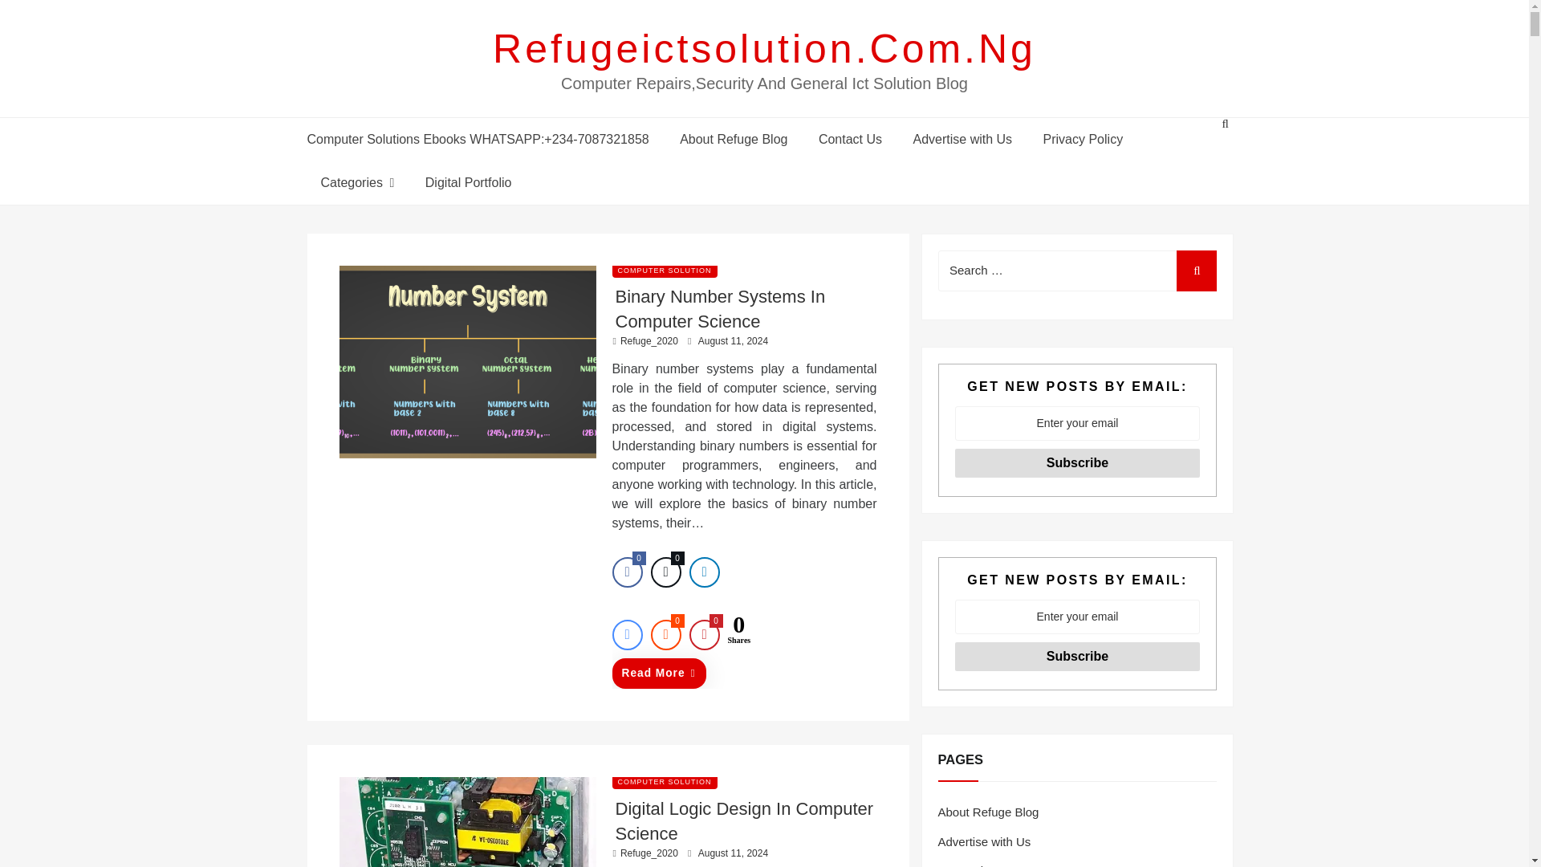 The image size is (1541, 867). Describe the element at coordinates (466, 181) in the screenshot. I see `Digital Portfolio` at that location.